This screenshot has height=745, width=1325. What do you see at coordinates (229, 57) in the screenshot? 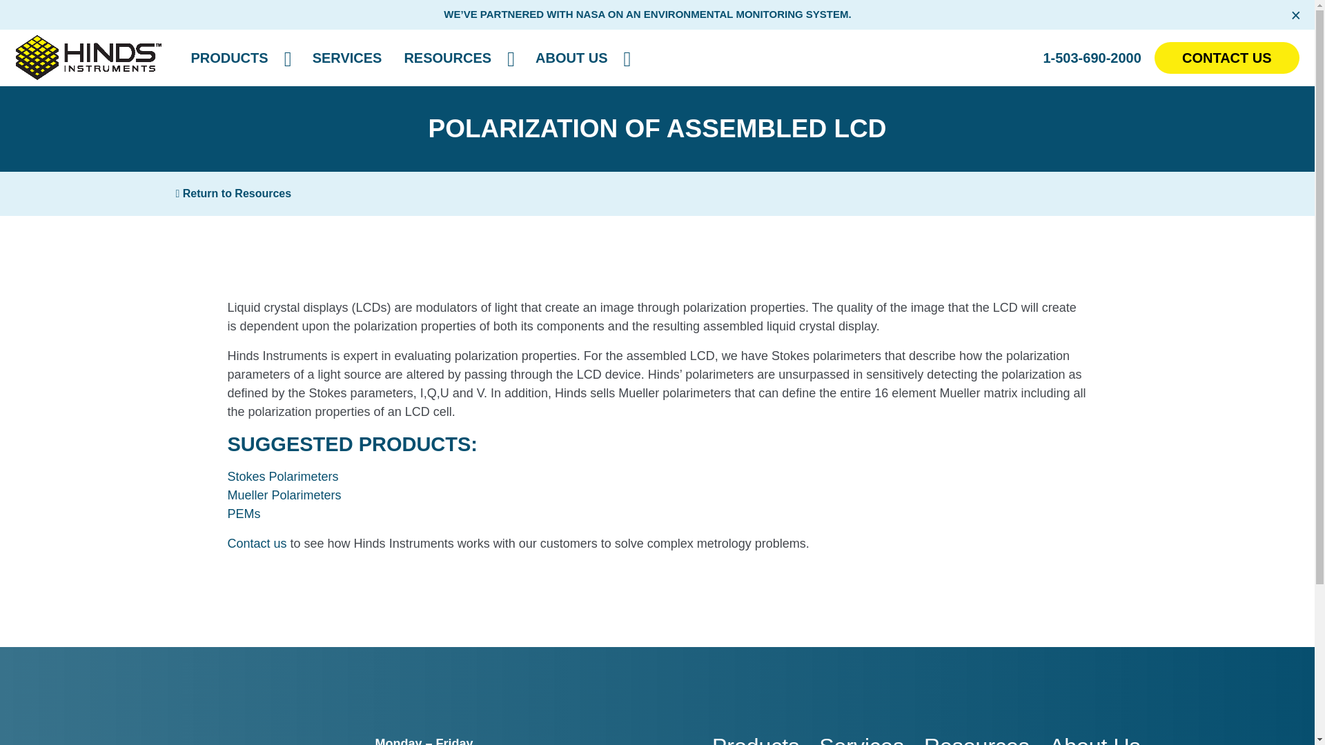
I see `Products` at bounding box center [229, 57].